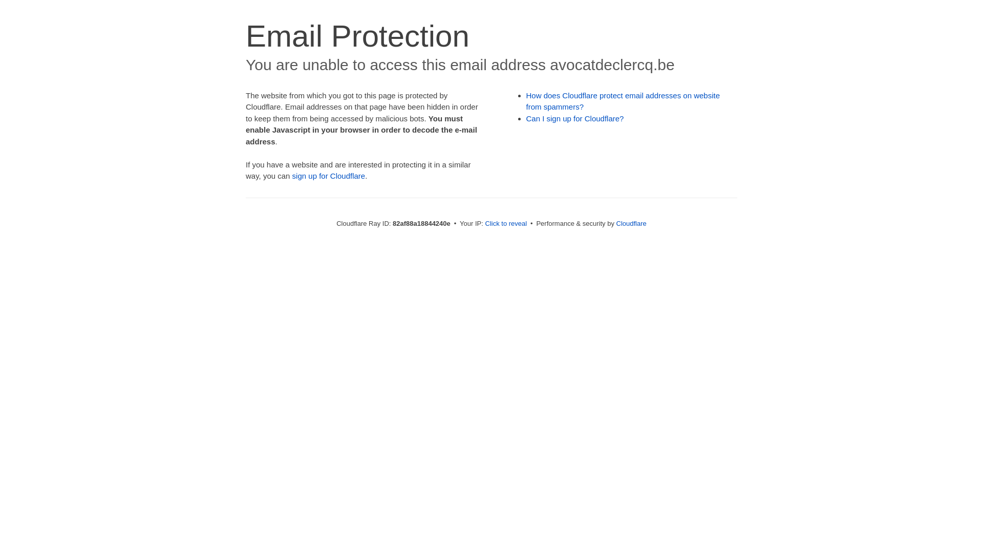 The width and height of the screenshot is (983, 553). What do you see at coordinates (506, 223) in the screenshot?
I see `Click to reveal` at bounding box center [506, 223].